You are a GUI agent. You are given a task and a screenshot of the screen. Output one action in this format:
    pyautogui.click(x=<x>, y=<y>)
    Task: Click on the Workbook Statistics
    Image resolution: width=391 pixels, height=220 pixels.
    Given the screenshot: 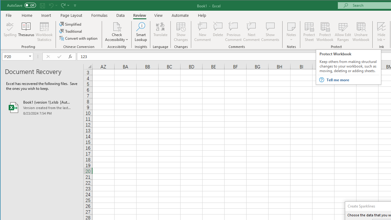 What is the action you would take?
    pyautogui.click(x=44, y=32)
    